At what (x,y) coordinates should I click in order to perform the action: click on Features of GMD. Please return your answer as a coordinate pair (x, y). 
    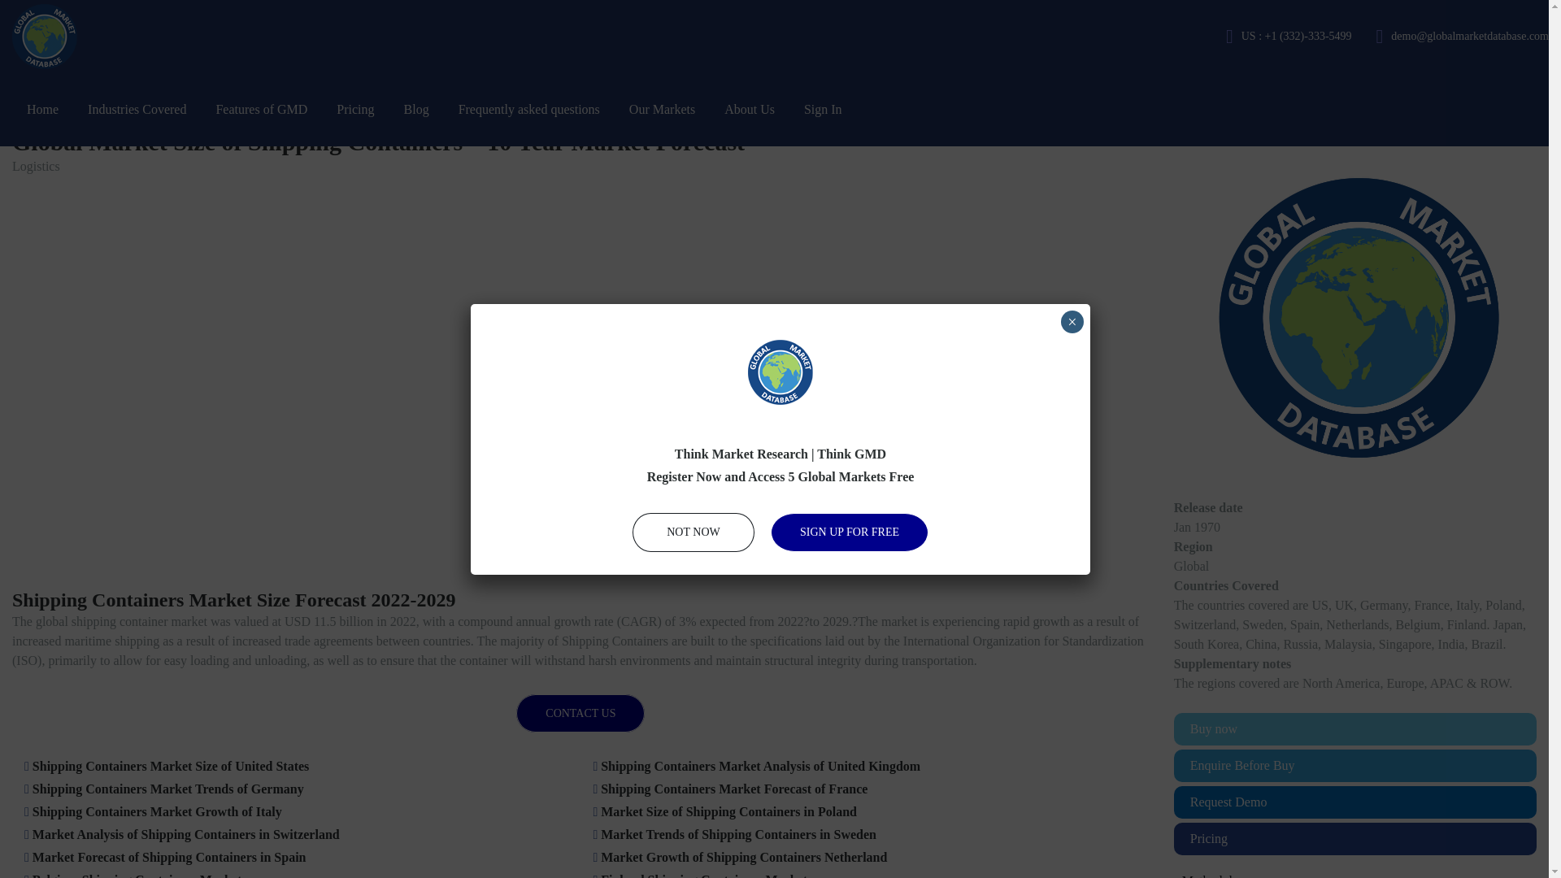
    Looking at the image, I should click on (260, 109).